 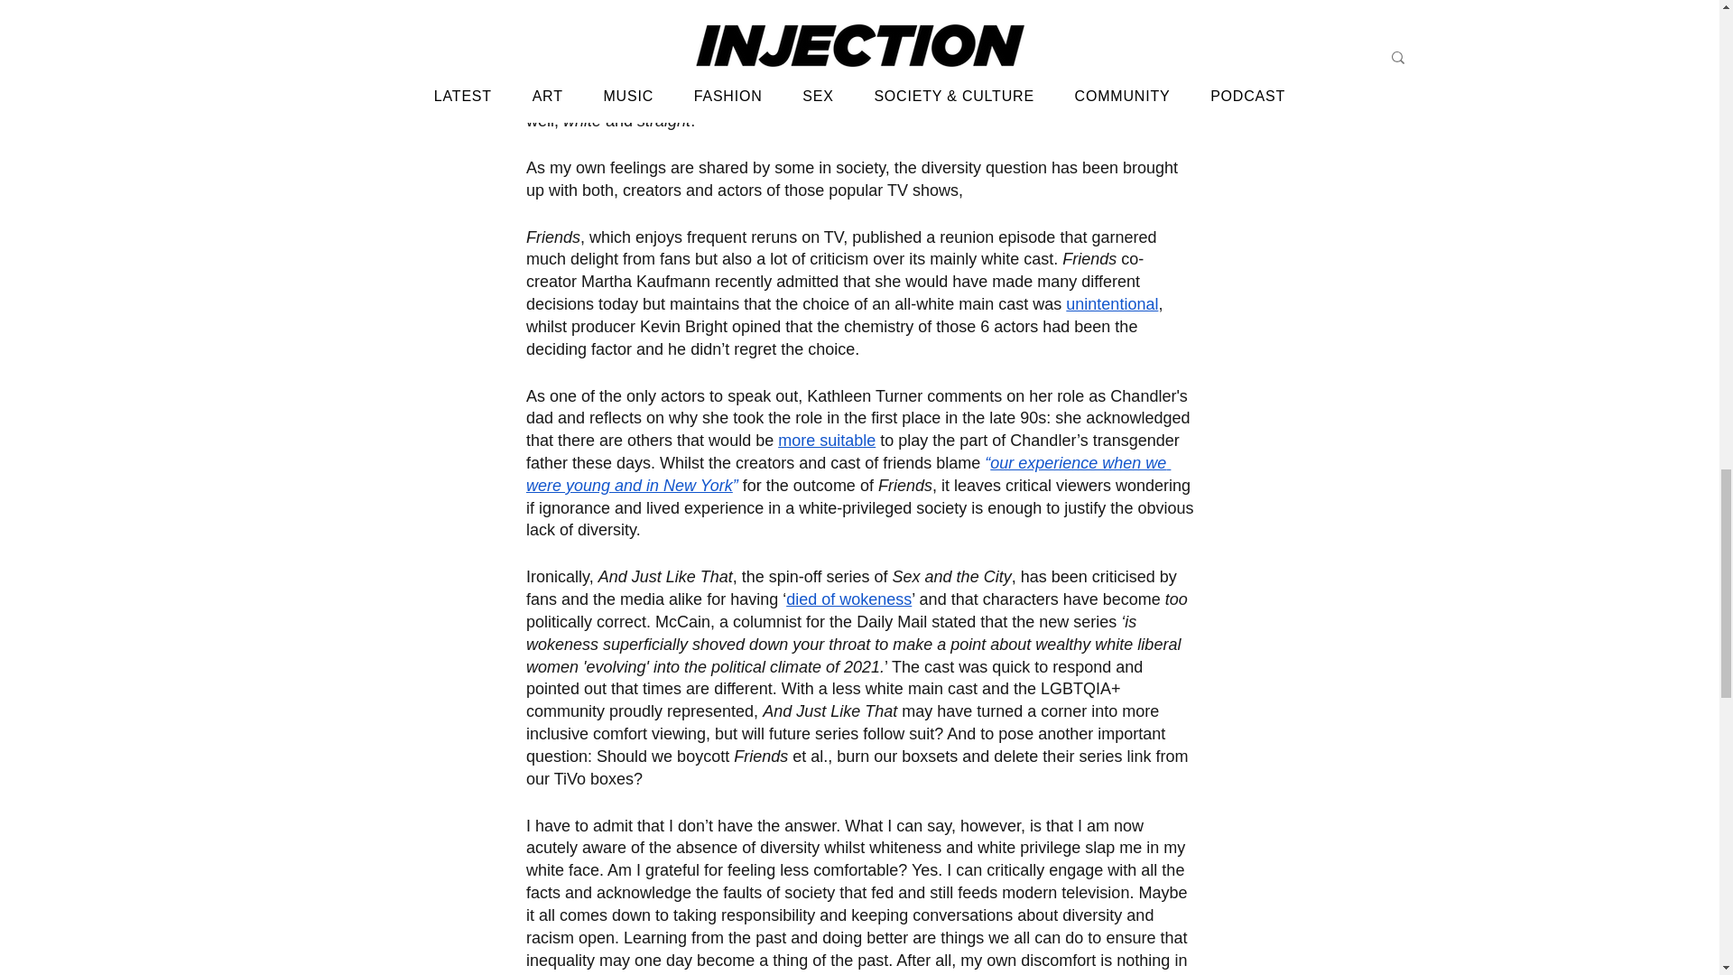 What do you see at coordinates (827, 441) in the screenshot?
I see `more suitable` at bounding box center [827, 441].